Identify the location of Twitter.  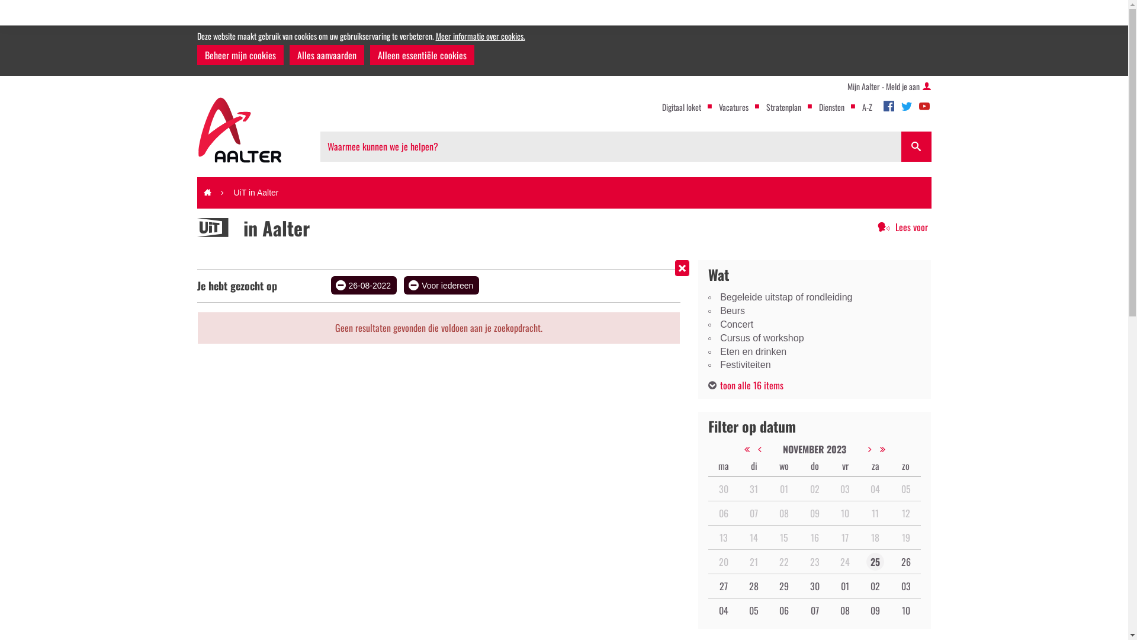
(906, 104).